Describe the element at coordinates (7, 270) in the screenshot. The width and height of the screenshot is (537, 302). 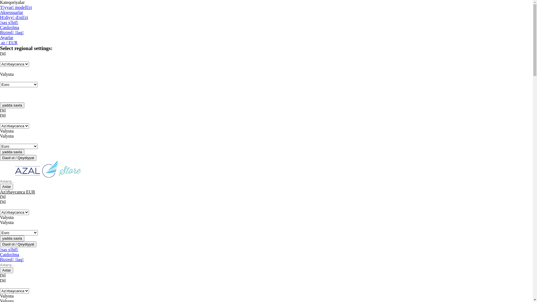
I see `Axtar` at that location.